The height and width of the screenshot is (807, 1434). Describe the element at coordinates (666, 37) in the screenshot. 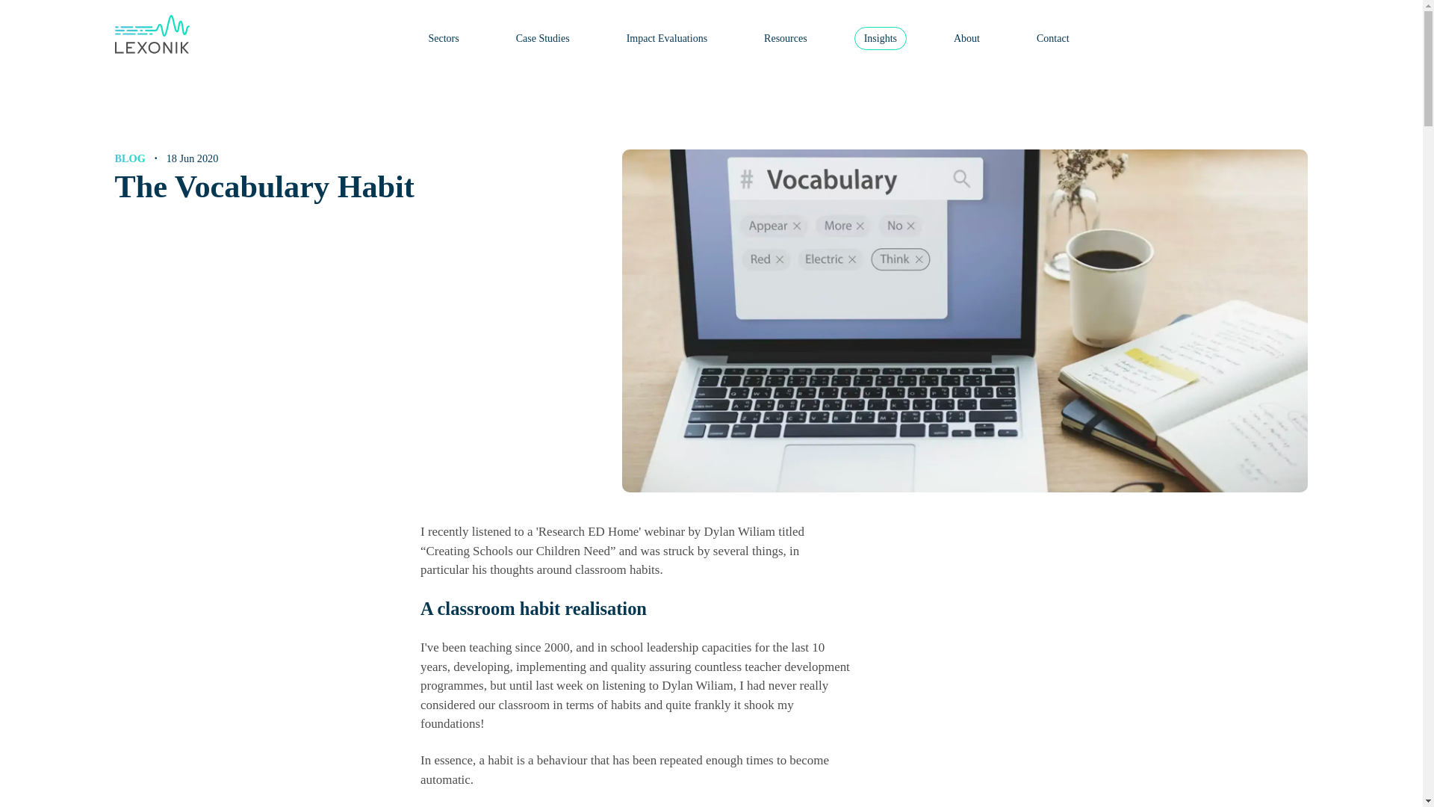

I see `Impact Evaluations` at that location.